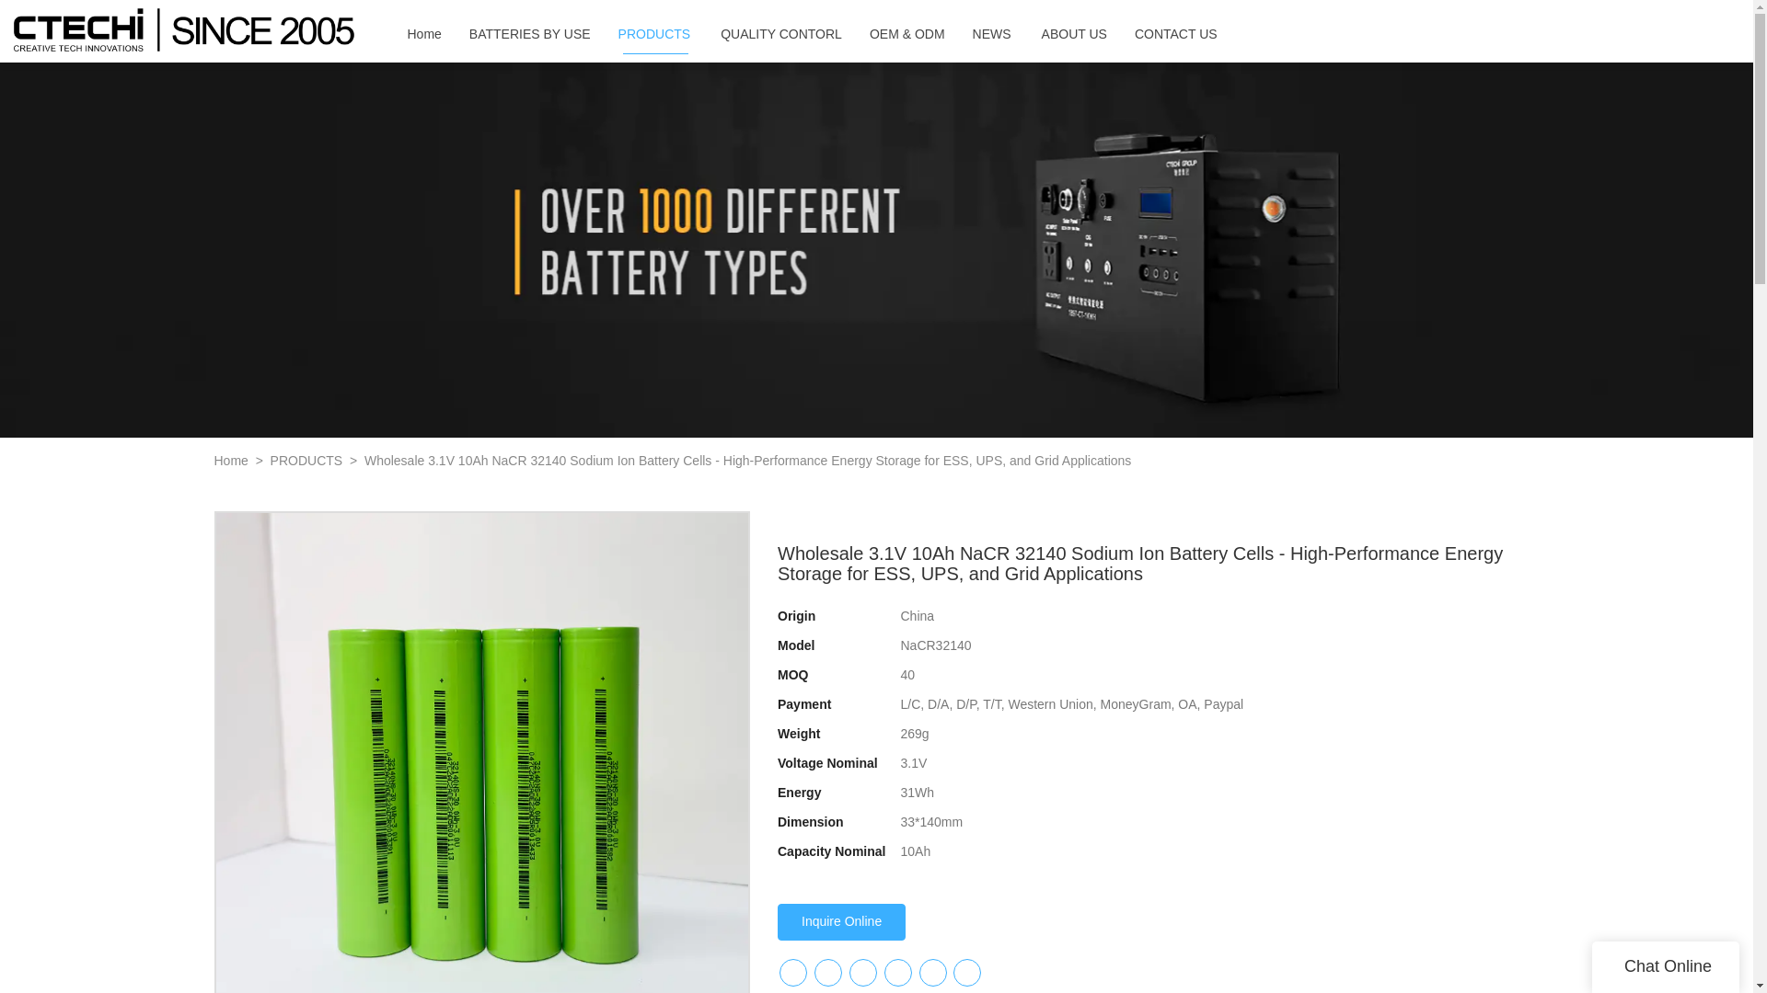 The image size is (1767, 993). Describe the element at coordinates (530, 27) in the screenshot. I see `BATTERIES BY USE` at that location.